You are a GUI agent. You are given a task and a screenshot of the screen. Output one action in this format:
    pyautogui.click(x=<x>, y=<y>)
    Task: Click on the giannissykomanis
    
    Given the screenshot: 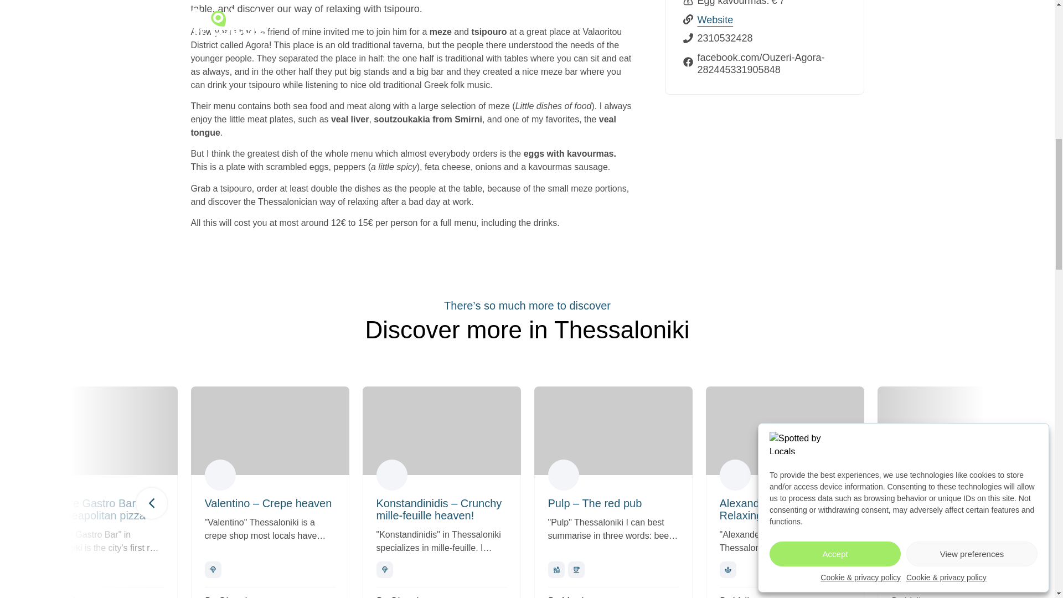 What is the action you would take?
    pyautogui.click(x=48, y=475)
    